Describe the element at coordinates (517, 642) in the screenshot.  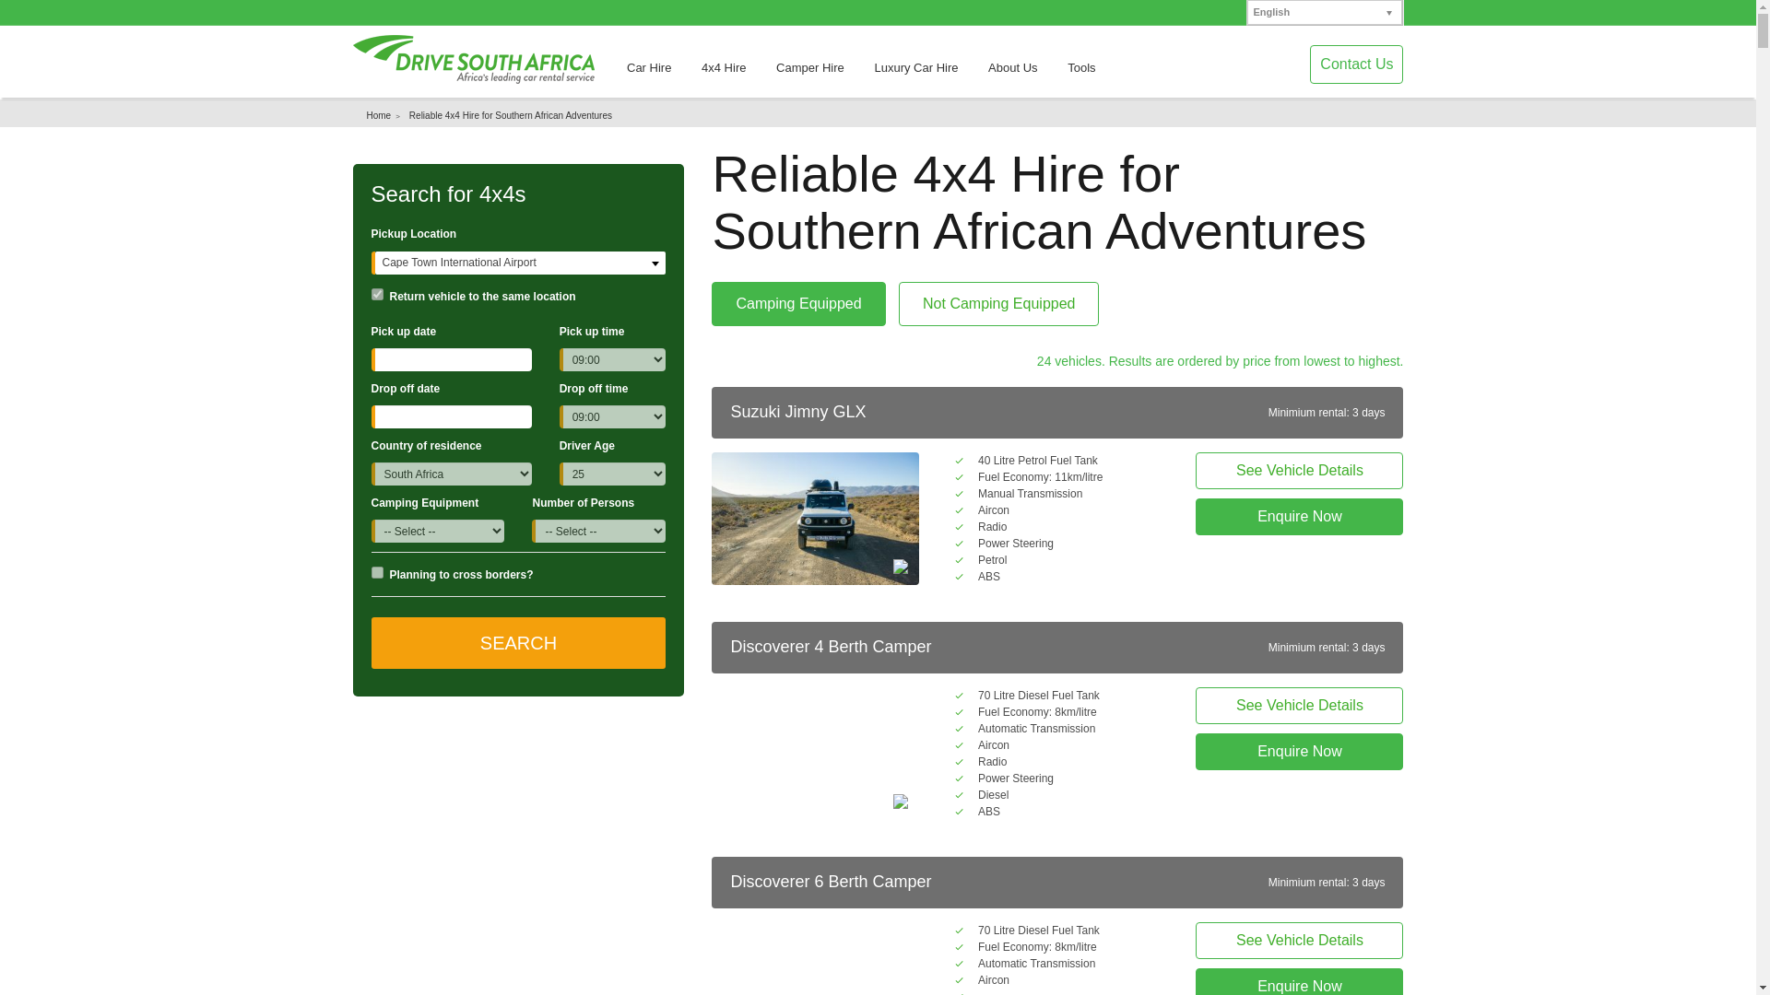
I see `Search` at that location.